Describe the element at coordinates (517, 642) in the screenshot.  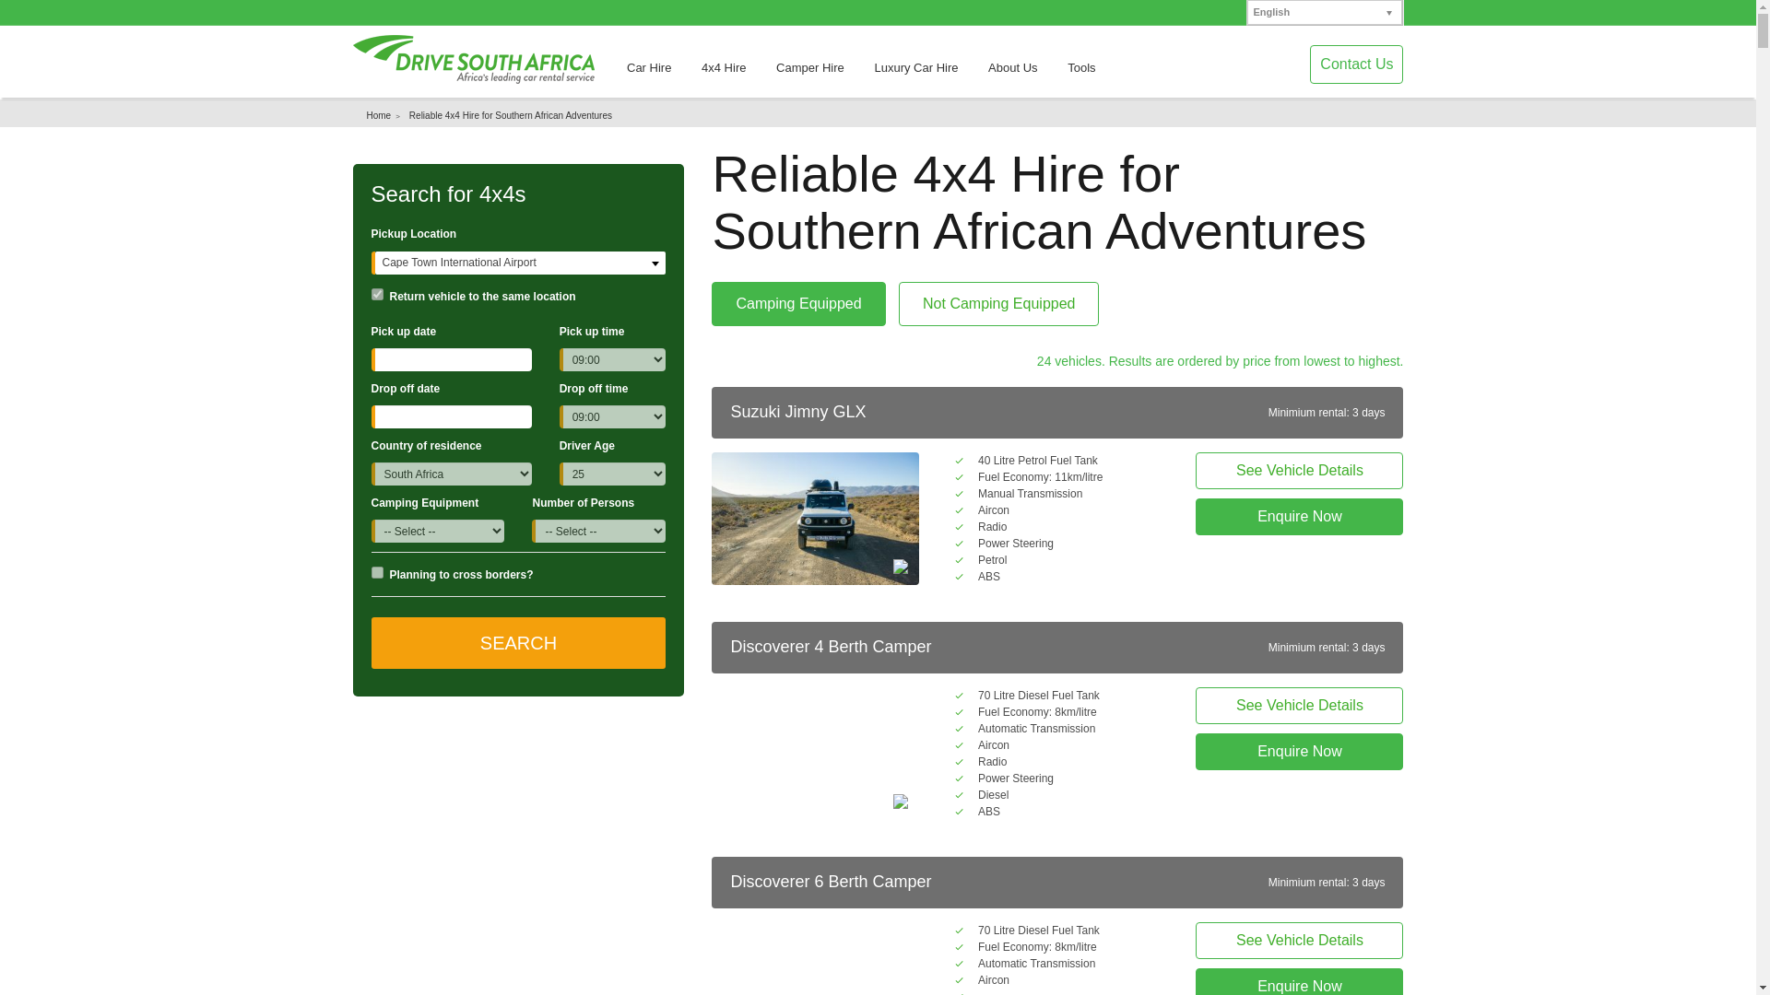
I see `Search` at that location.